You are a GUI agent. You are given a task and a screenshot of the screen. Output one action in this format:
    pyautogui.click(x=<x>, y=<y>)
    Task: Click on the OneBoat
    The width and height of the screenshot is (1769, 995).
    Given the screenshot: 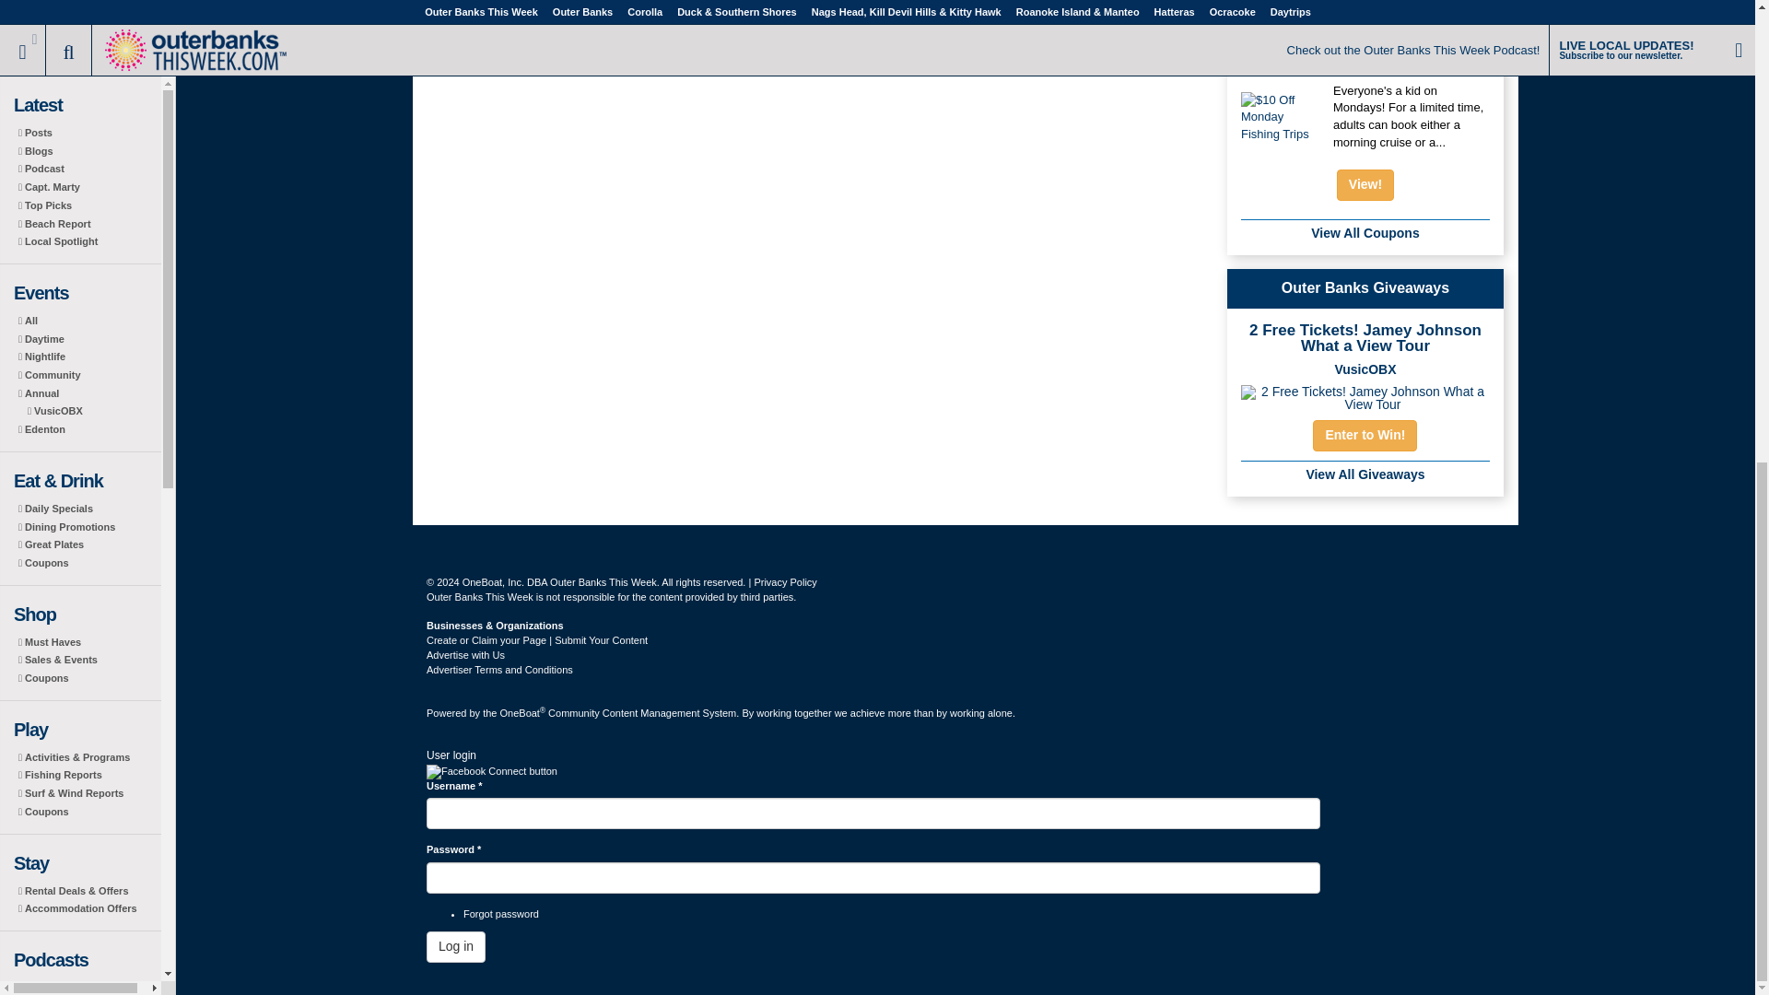 What is the action you would take?
    pyautogui.click(x=521, y=712)
    